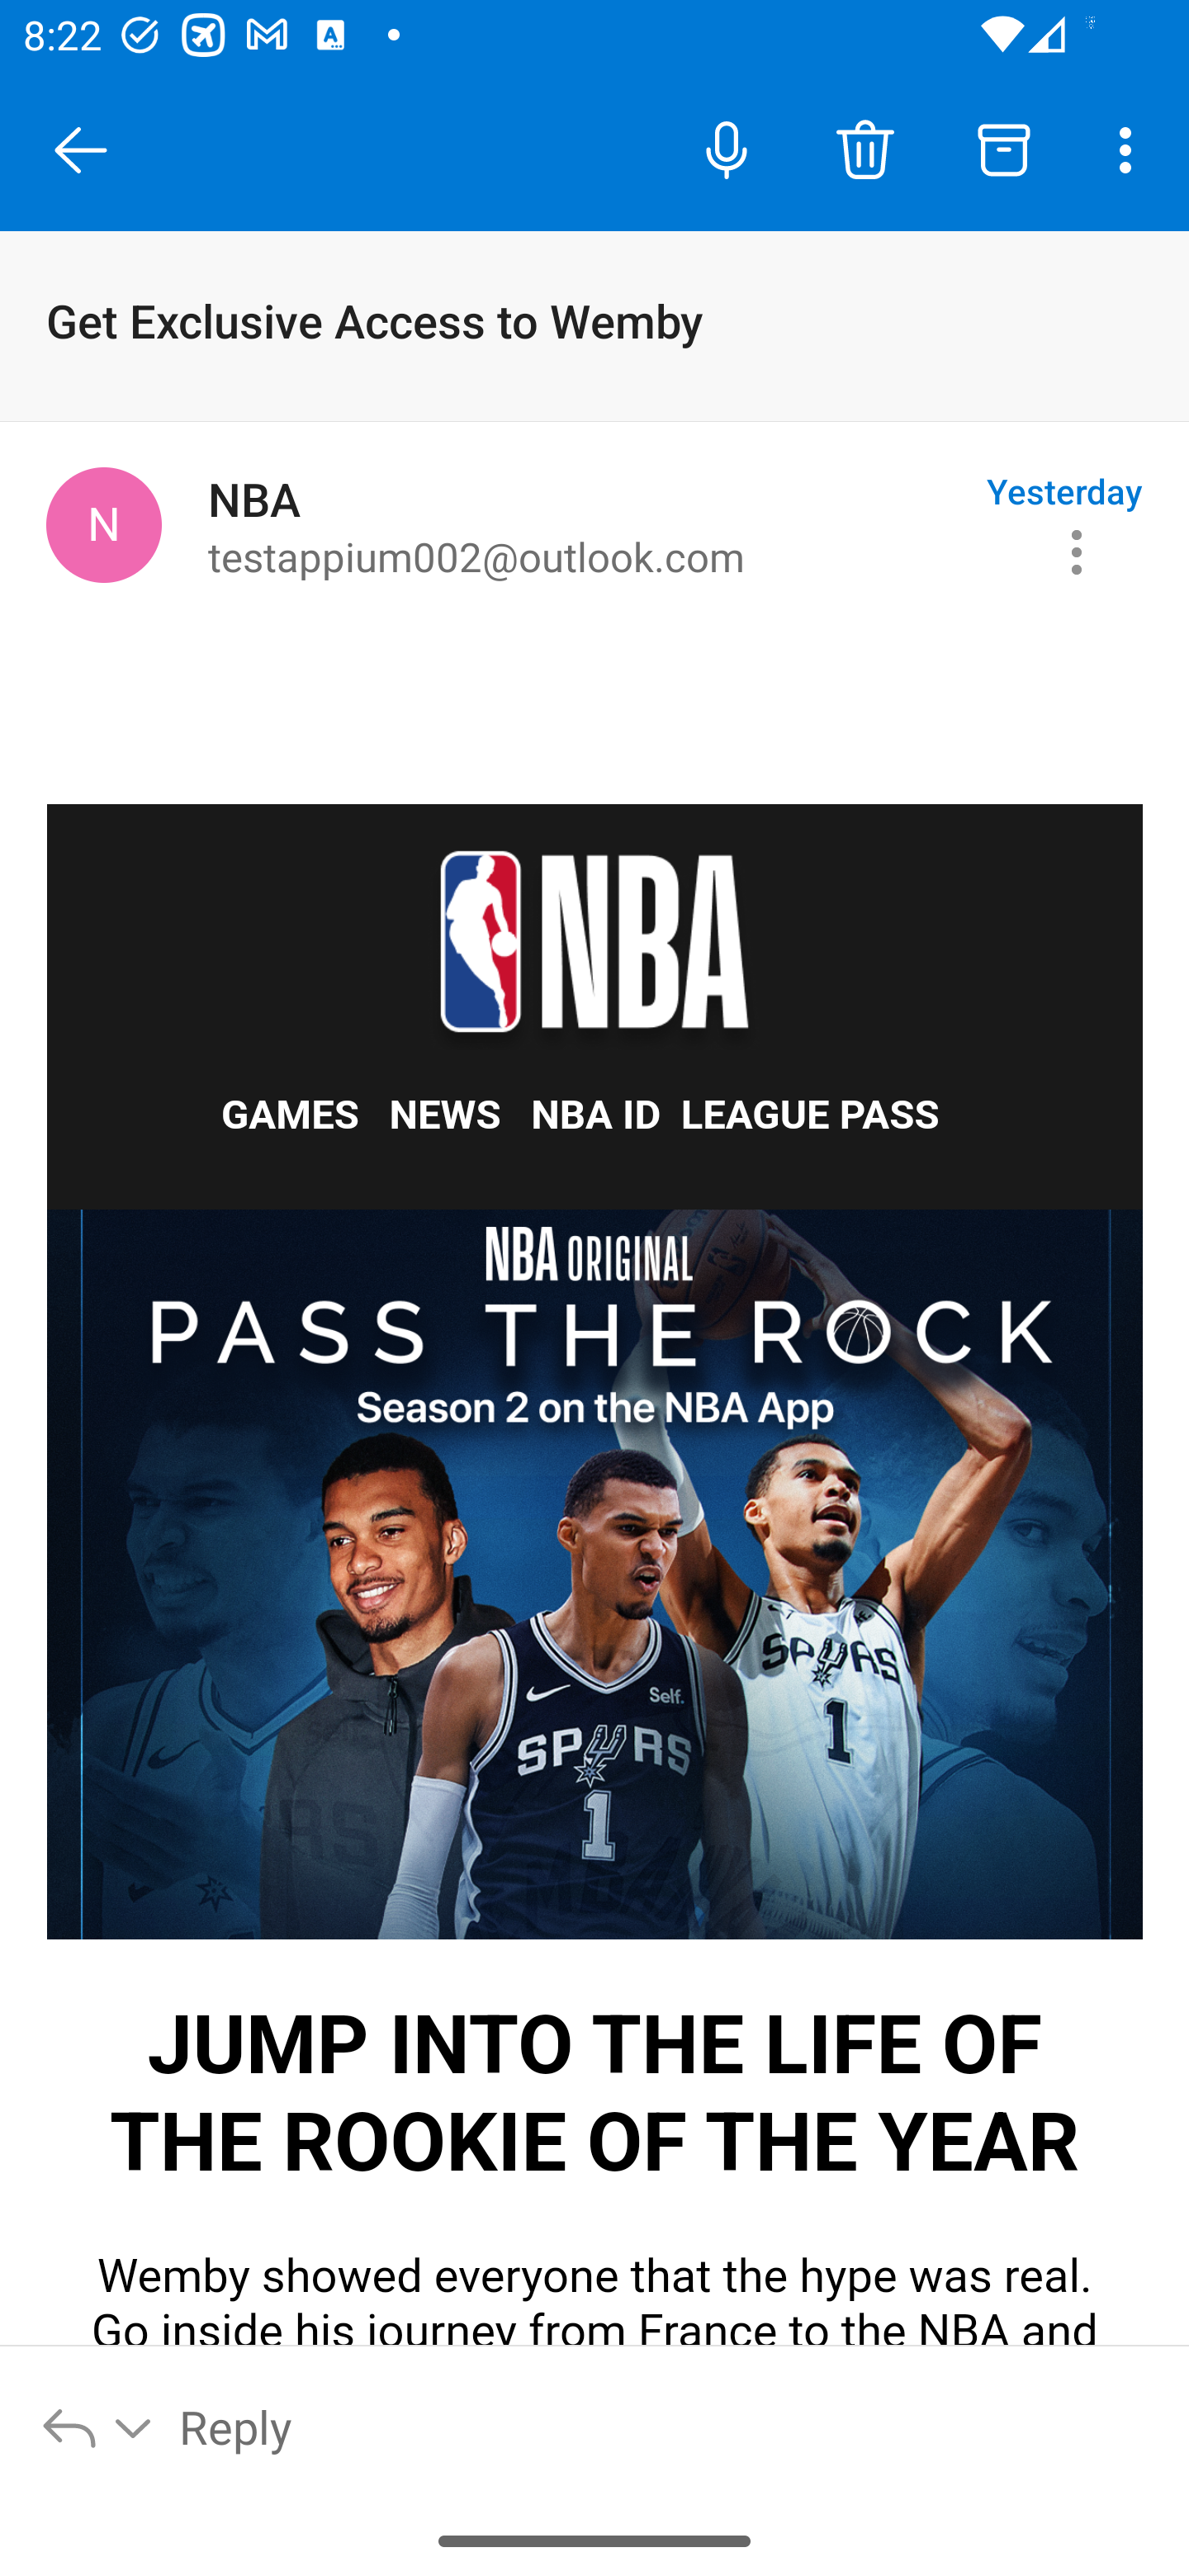  Describe the element at coordinates (865, 149) in the screenshot. I see `Delete` at that location.